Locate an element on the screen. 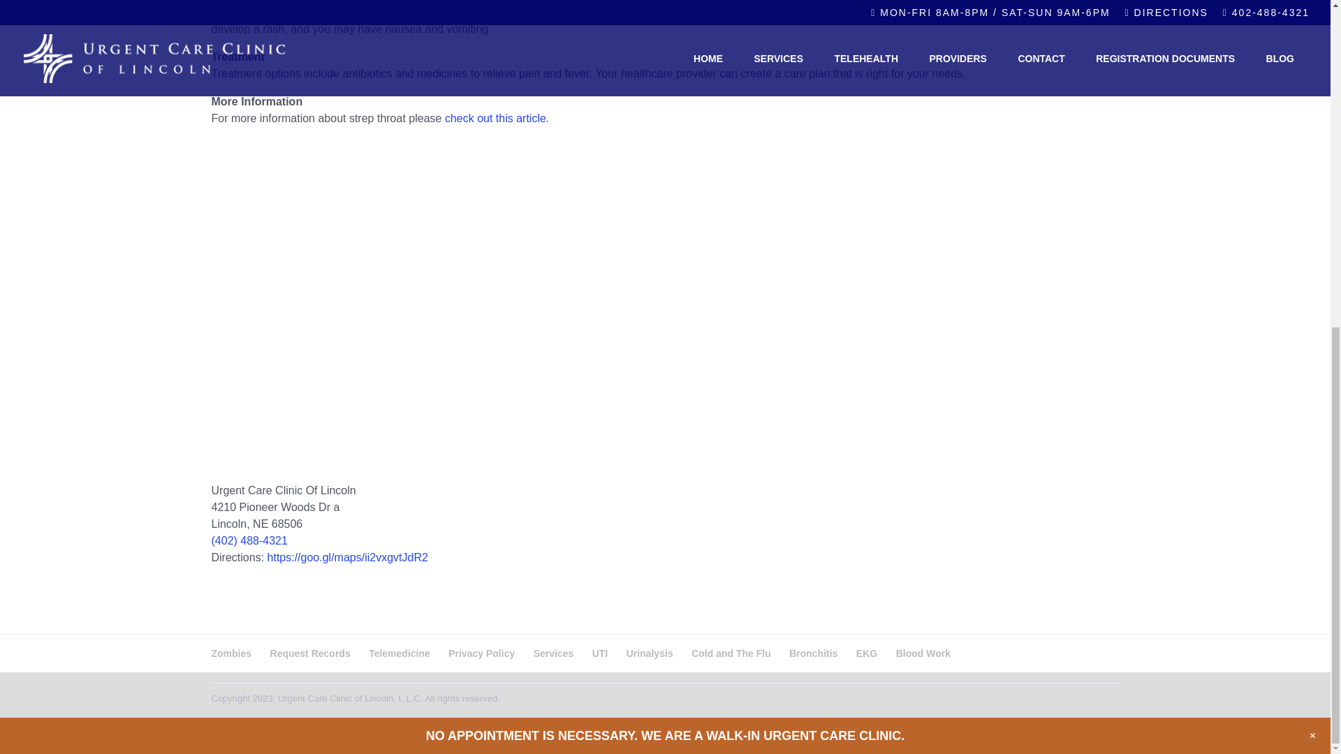  UTI is located at coordinates (601, 653).